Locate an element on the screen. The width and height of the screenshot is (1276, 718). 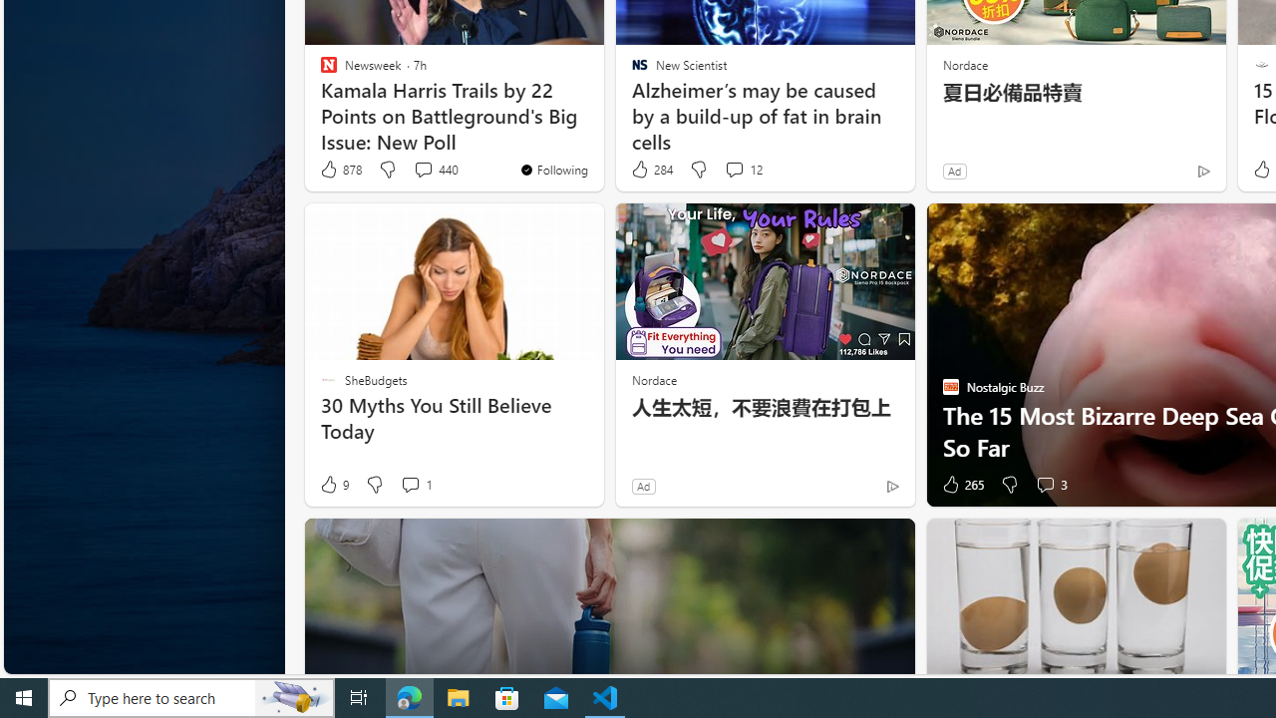
View comments 440 Comment is located at coordinates (423, 170).